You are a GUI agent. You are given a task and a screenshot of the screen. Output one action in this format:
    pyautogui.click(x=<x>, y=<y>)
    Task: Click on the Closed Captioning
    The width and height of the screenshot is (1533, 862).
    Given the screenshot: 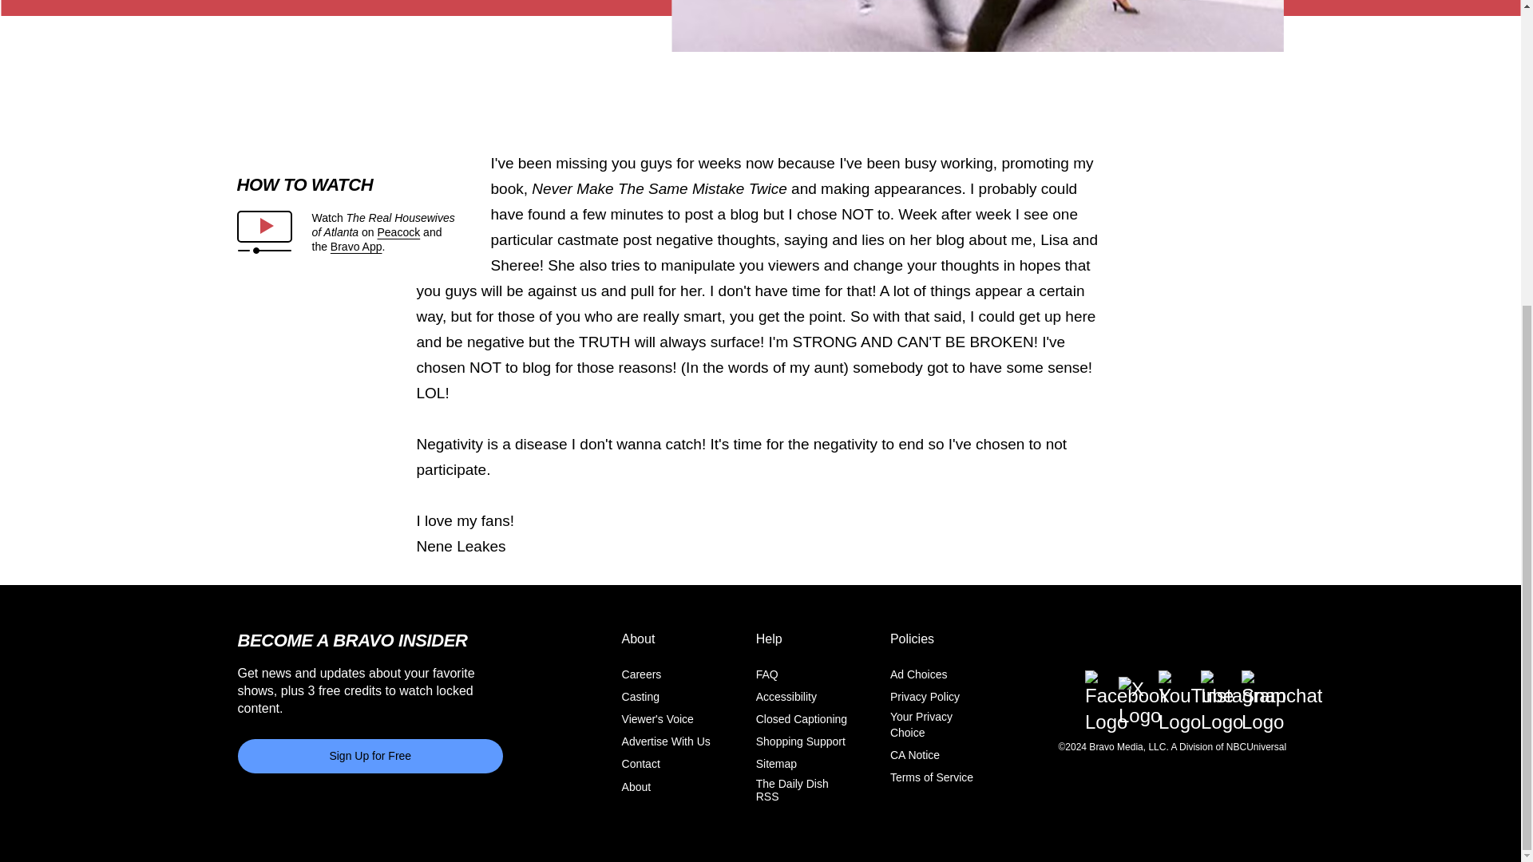 What is the action you would take?
    pyautogui.click(x=802, y=719)
    